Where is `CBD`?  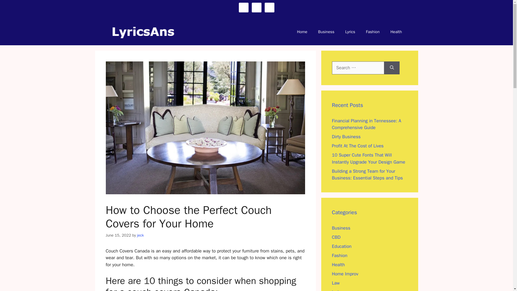 CBD is located at coordinates (336, 237).